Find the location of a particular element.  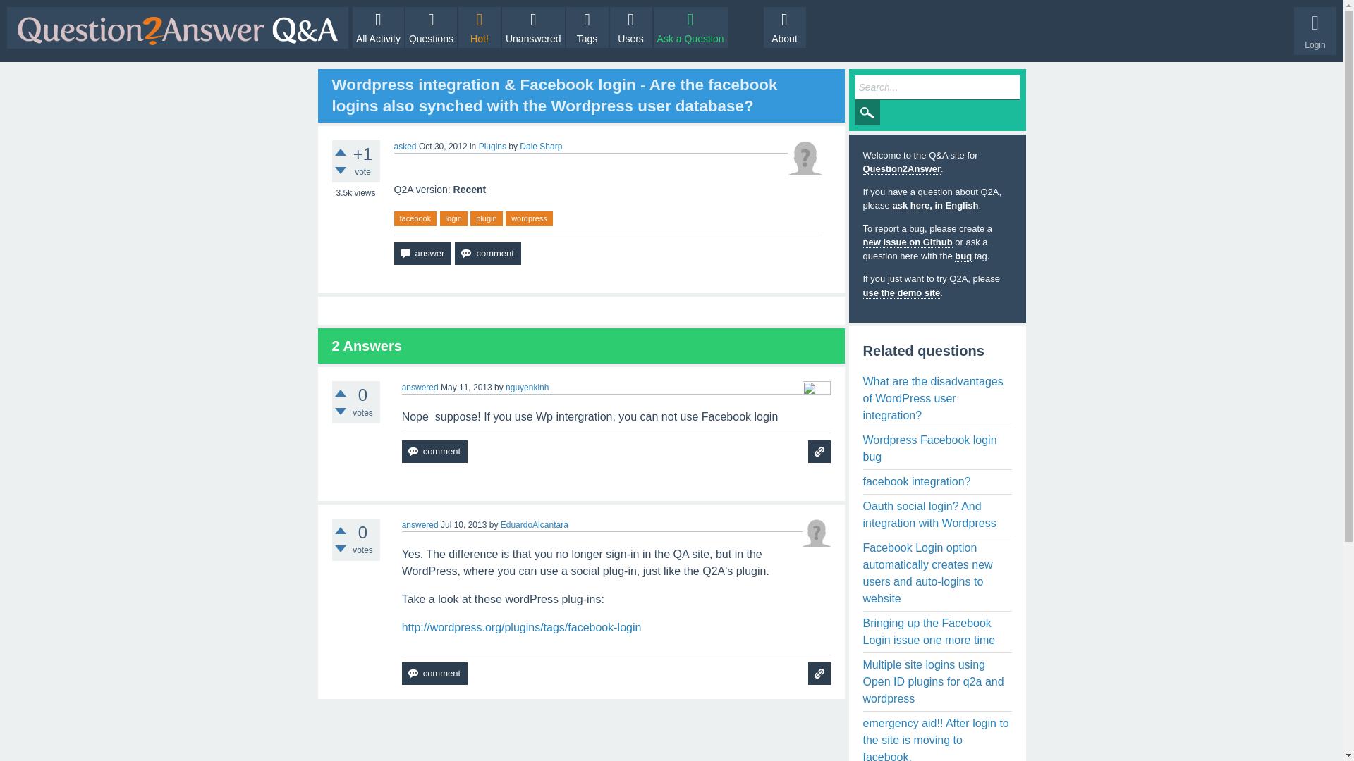

Ask a Question is located at coordinates (691, 27).